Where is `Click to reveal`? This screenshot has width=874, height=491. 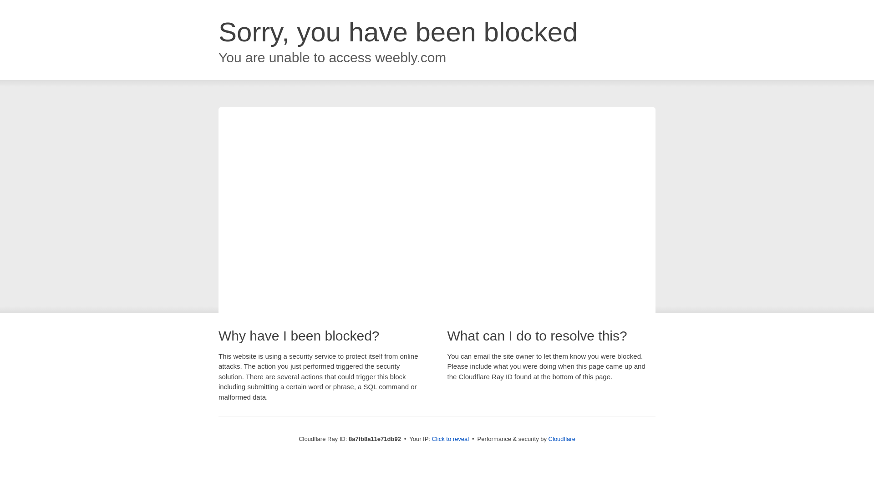
Click to reveal is located at coordinates (451, 439).